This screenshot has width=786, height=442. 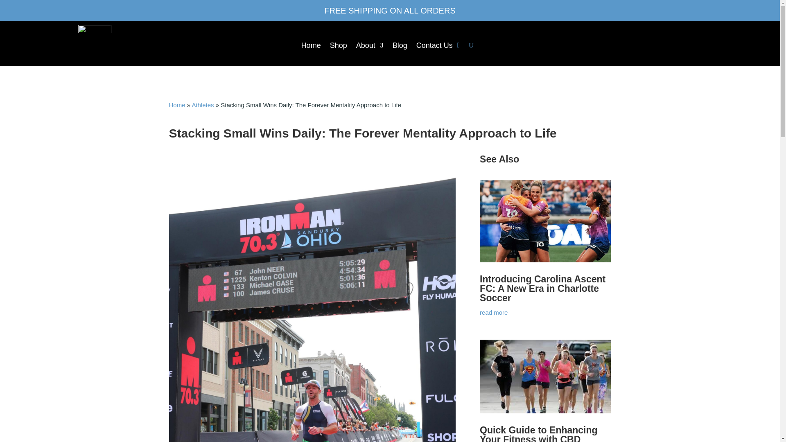 I want to click on Shop, so click(x=339, y=47).